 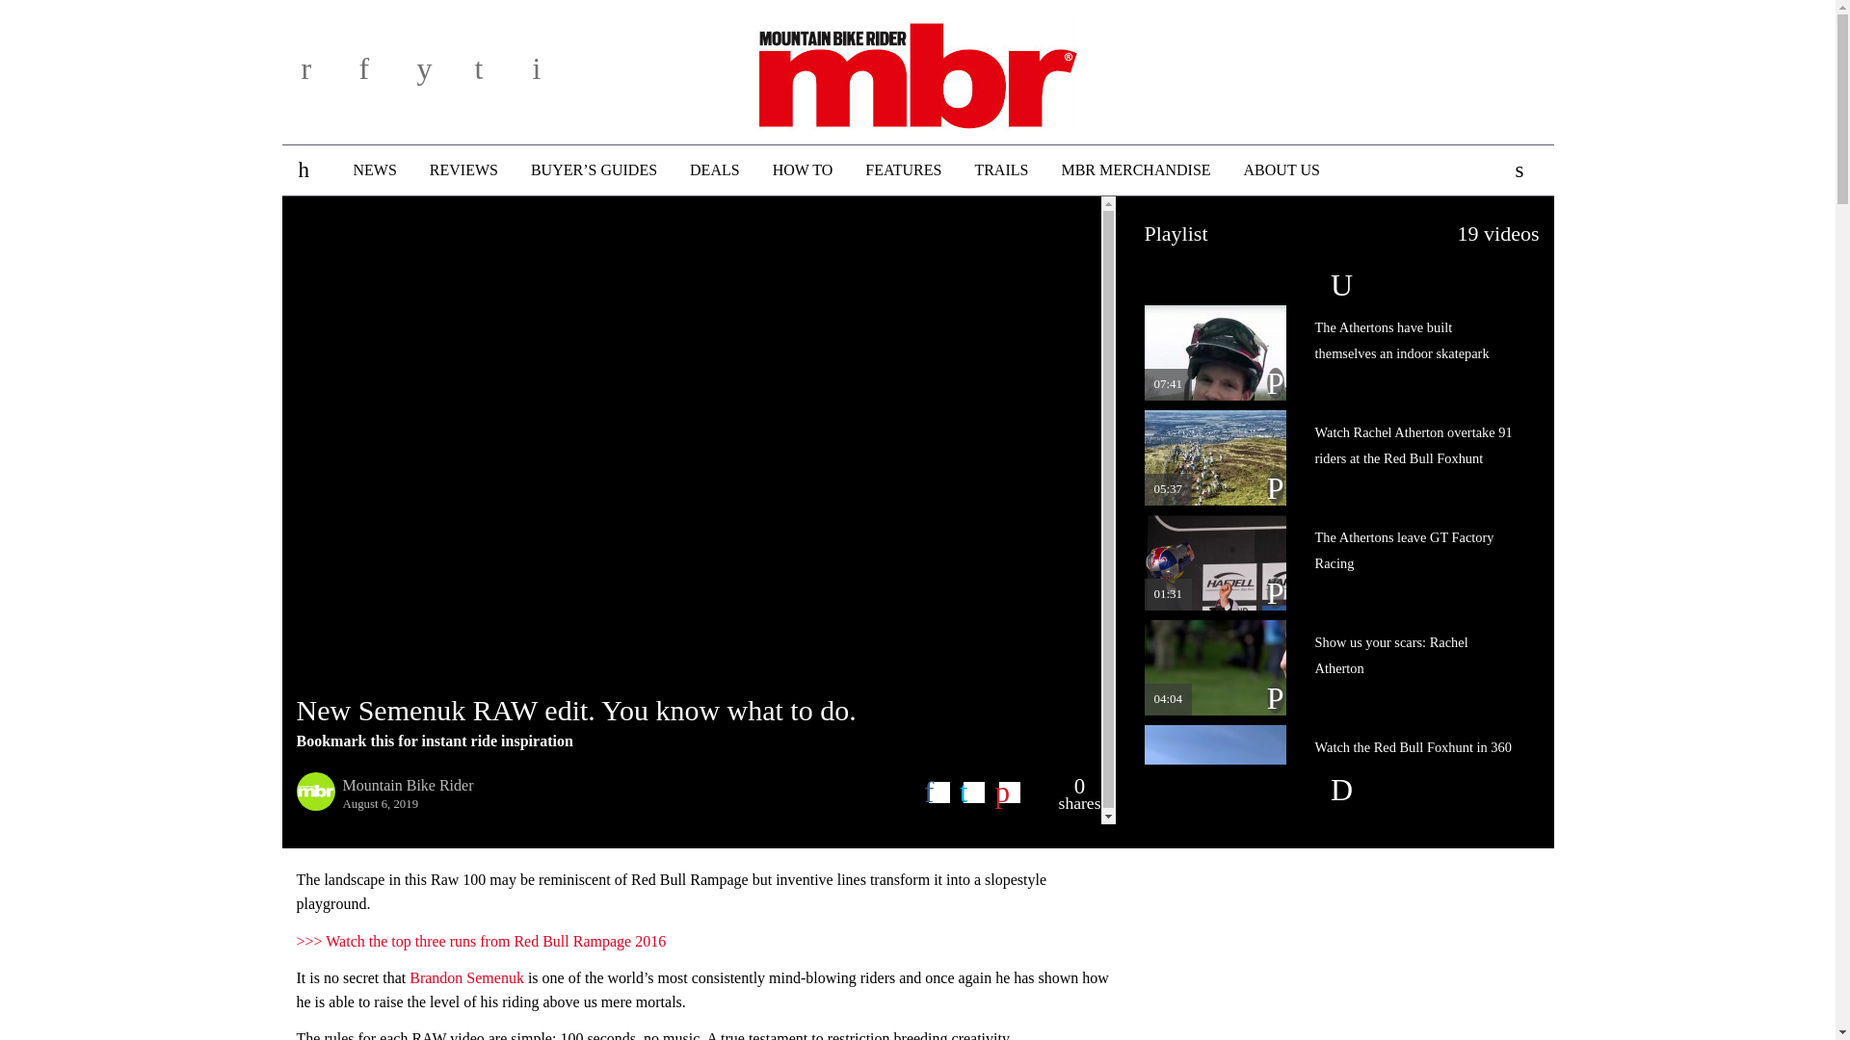 I want to click on f, so click(x=382, y=75).